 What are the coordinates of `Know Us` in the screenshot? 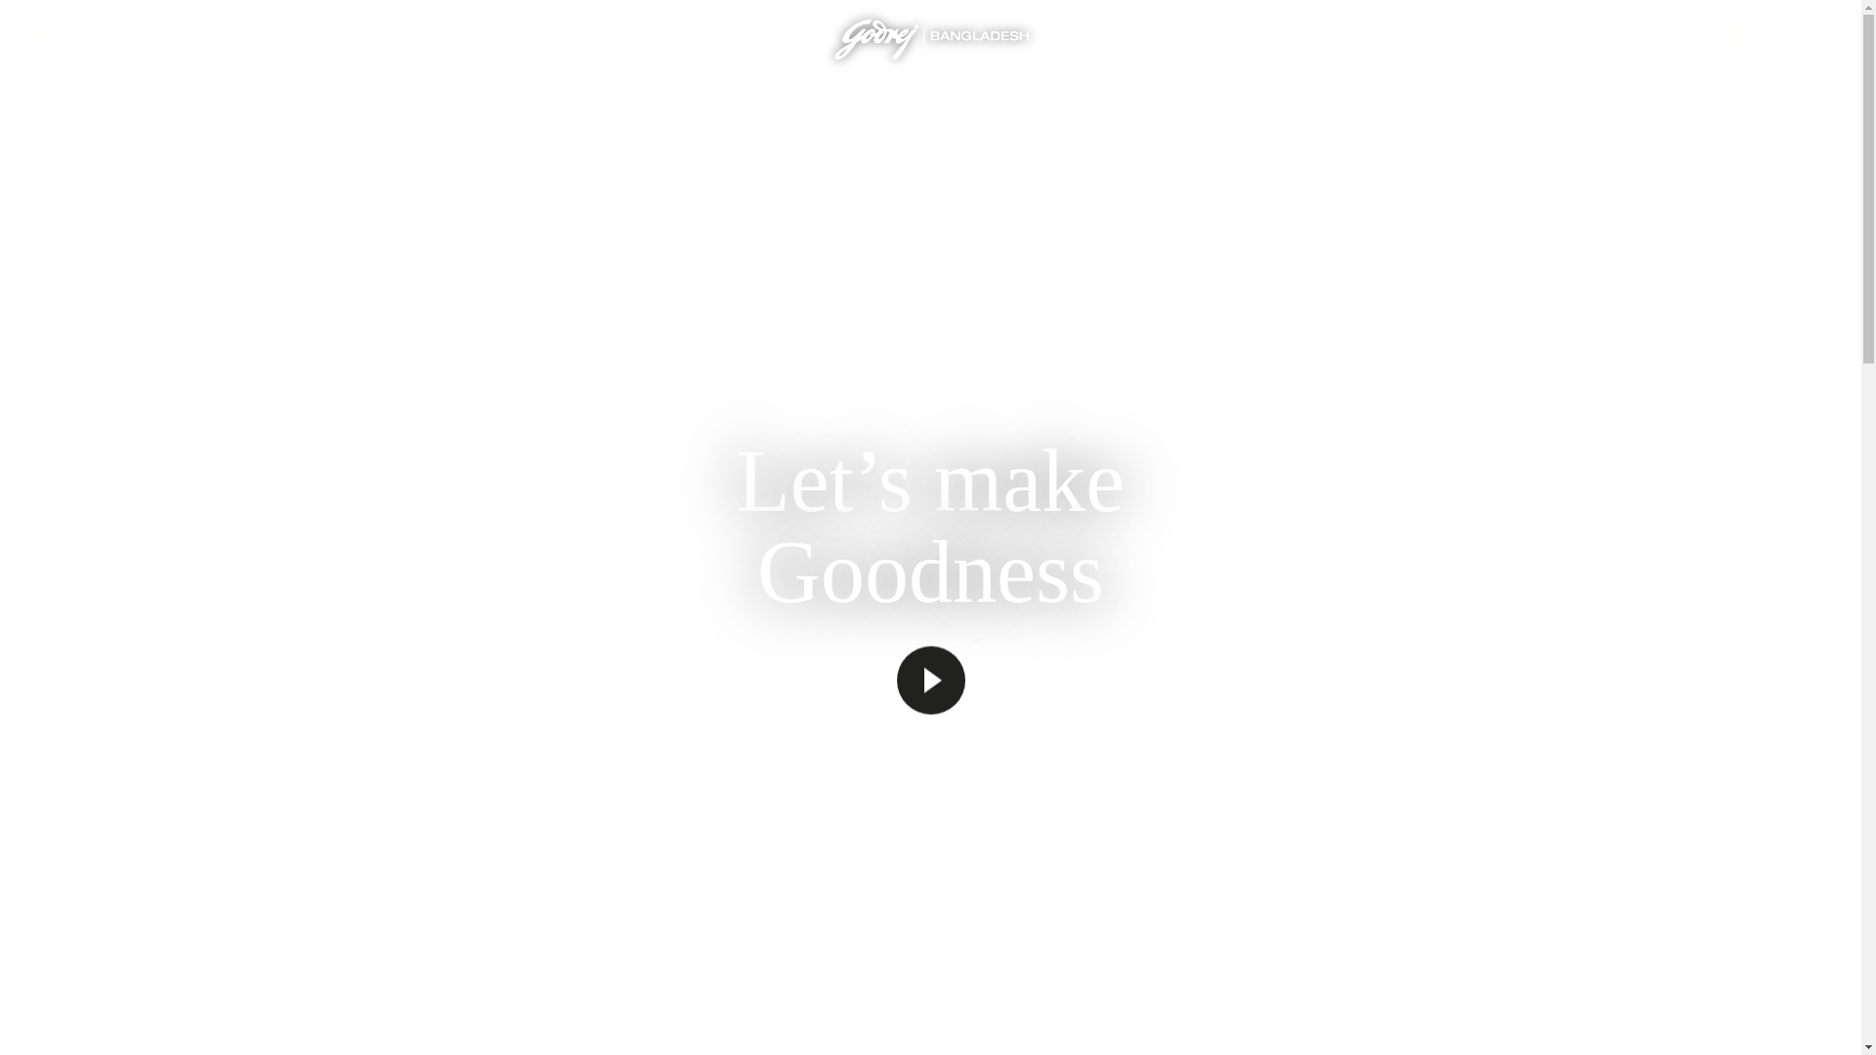 It's located at (592, 117).